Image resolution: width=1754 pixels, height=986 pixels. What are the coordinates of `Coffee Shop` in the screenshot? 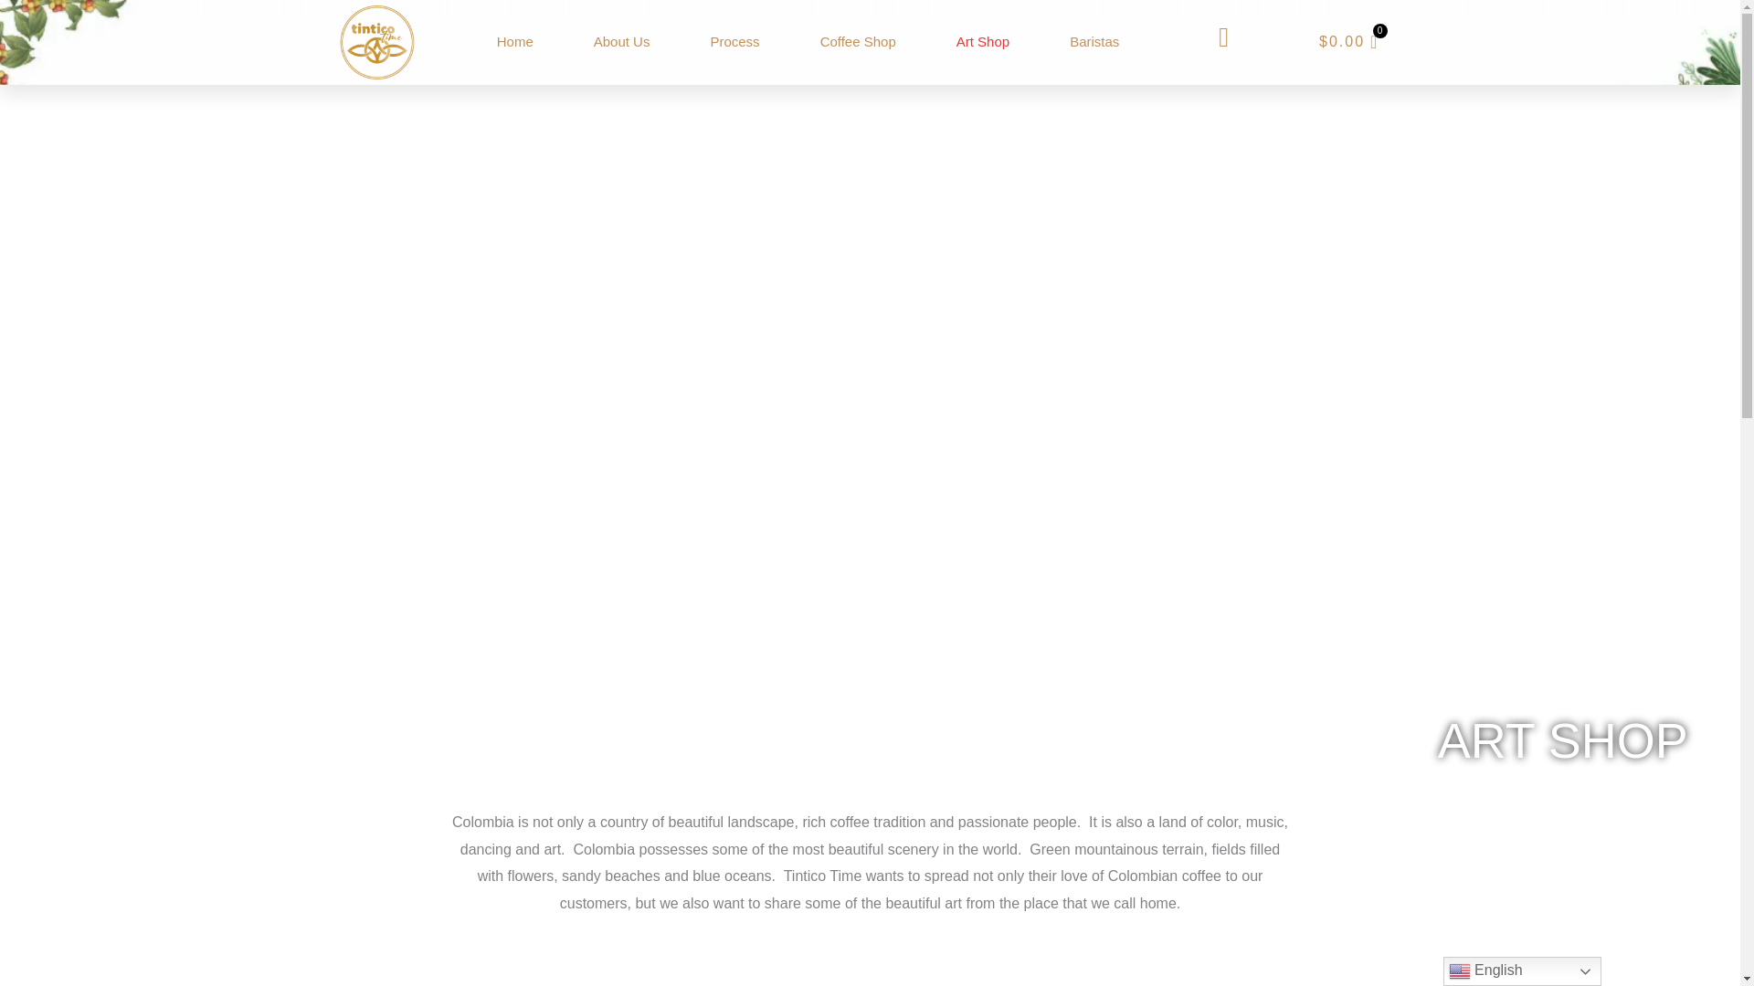 It's located at (858, 42).